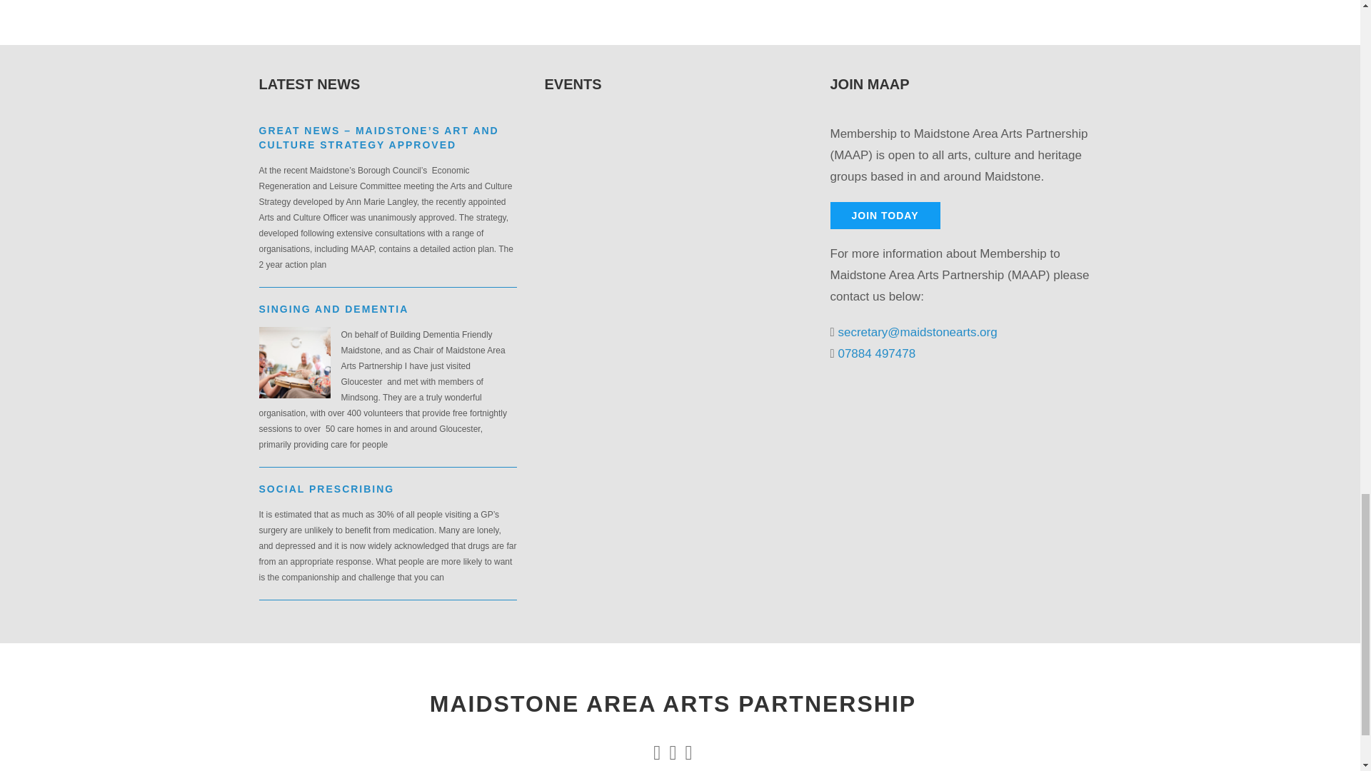  I want to click on JOIN TODAY, so click(884, 215).